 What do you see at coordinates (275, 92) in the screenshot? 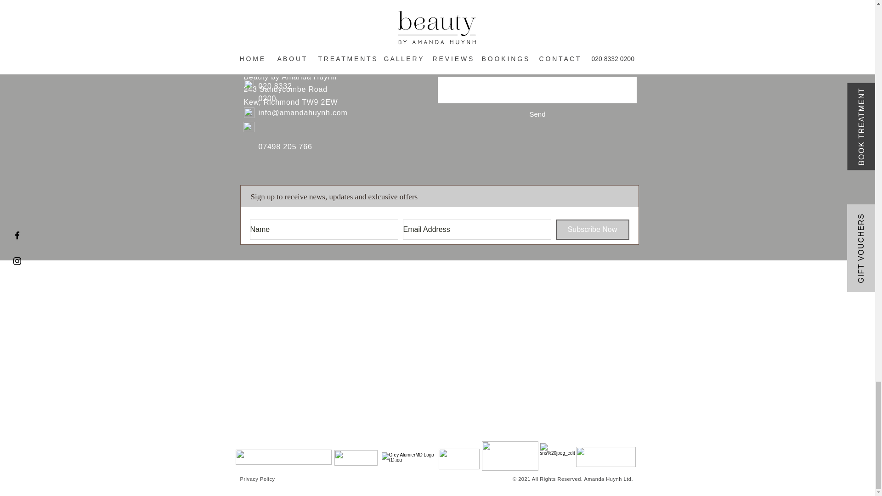
I see `020 8332 0200 ` at bounding box center [275, 92].